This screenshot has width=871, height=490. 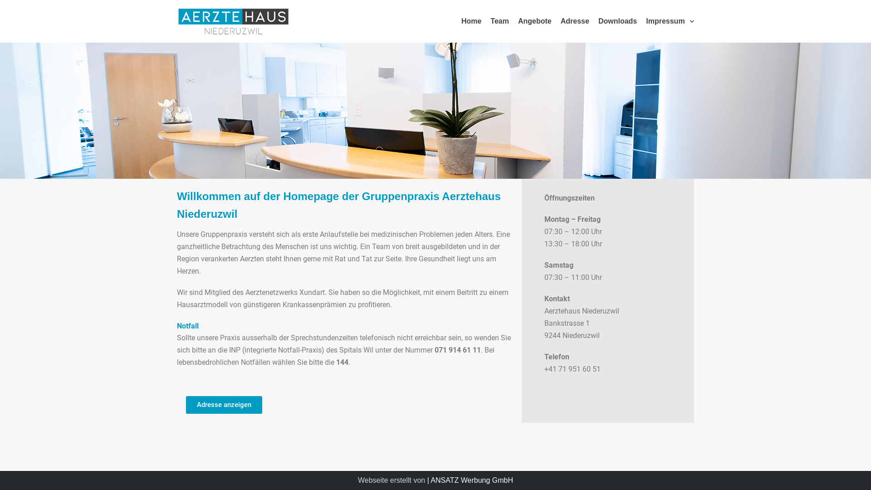 I want to click on Home, so click(x=471, y=22).